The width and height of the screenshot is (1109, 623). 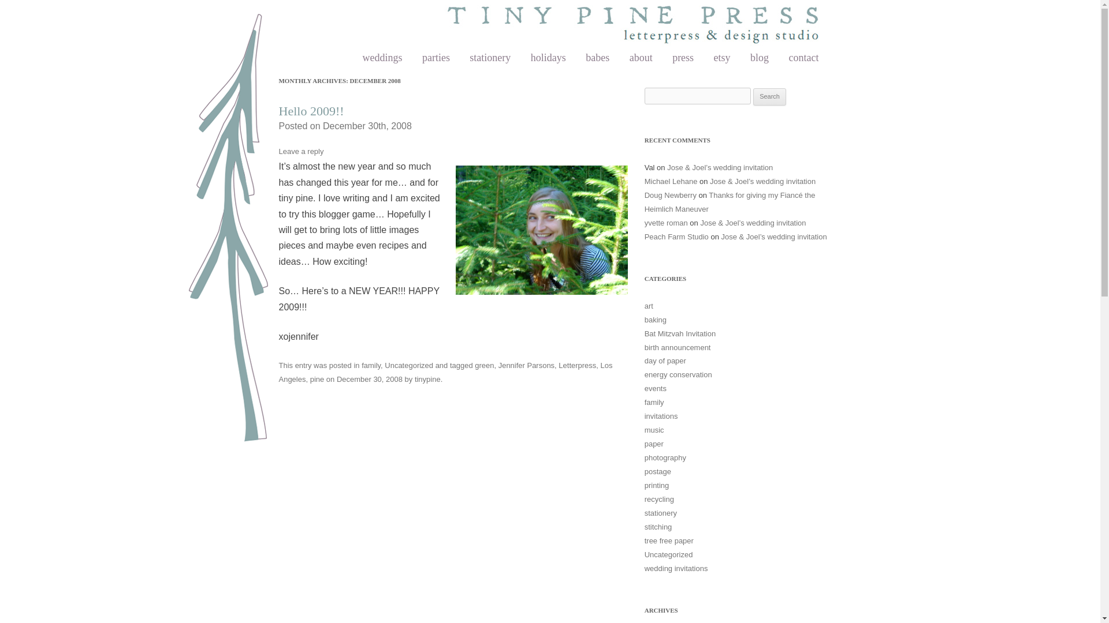 What do you see at coordinates (548, 58) in the screenshot?
I see `holiday cards` at bounding box center [548, 58].